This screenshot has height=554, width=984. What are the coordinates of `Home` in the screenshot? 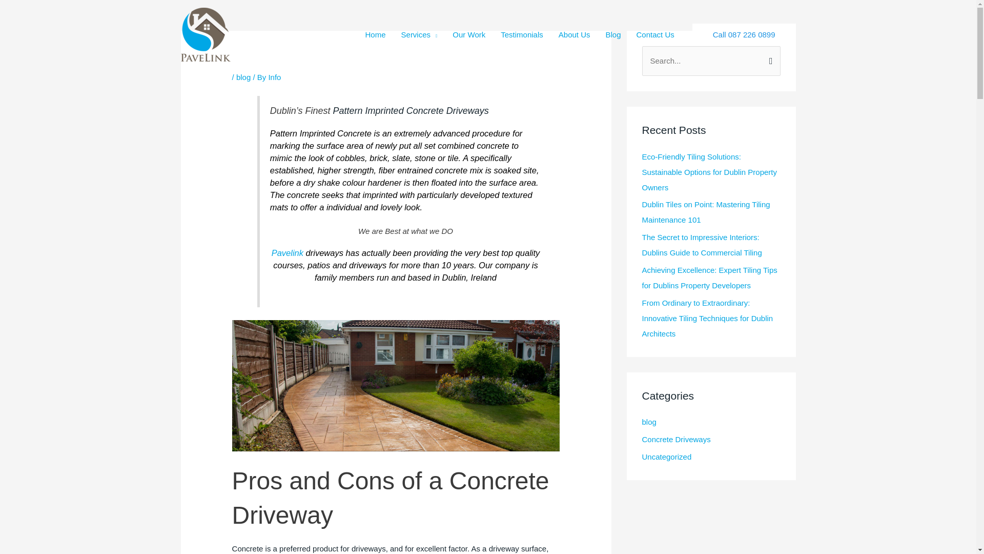 It's located at (376, 34).